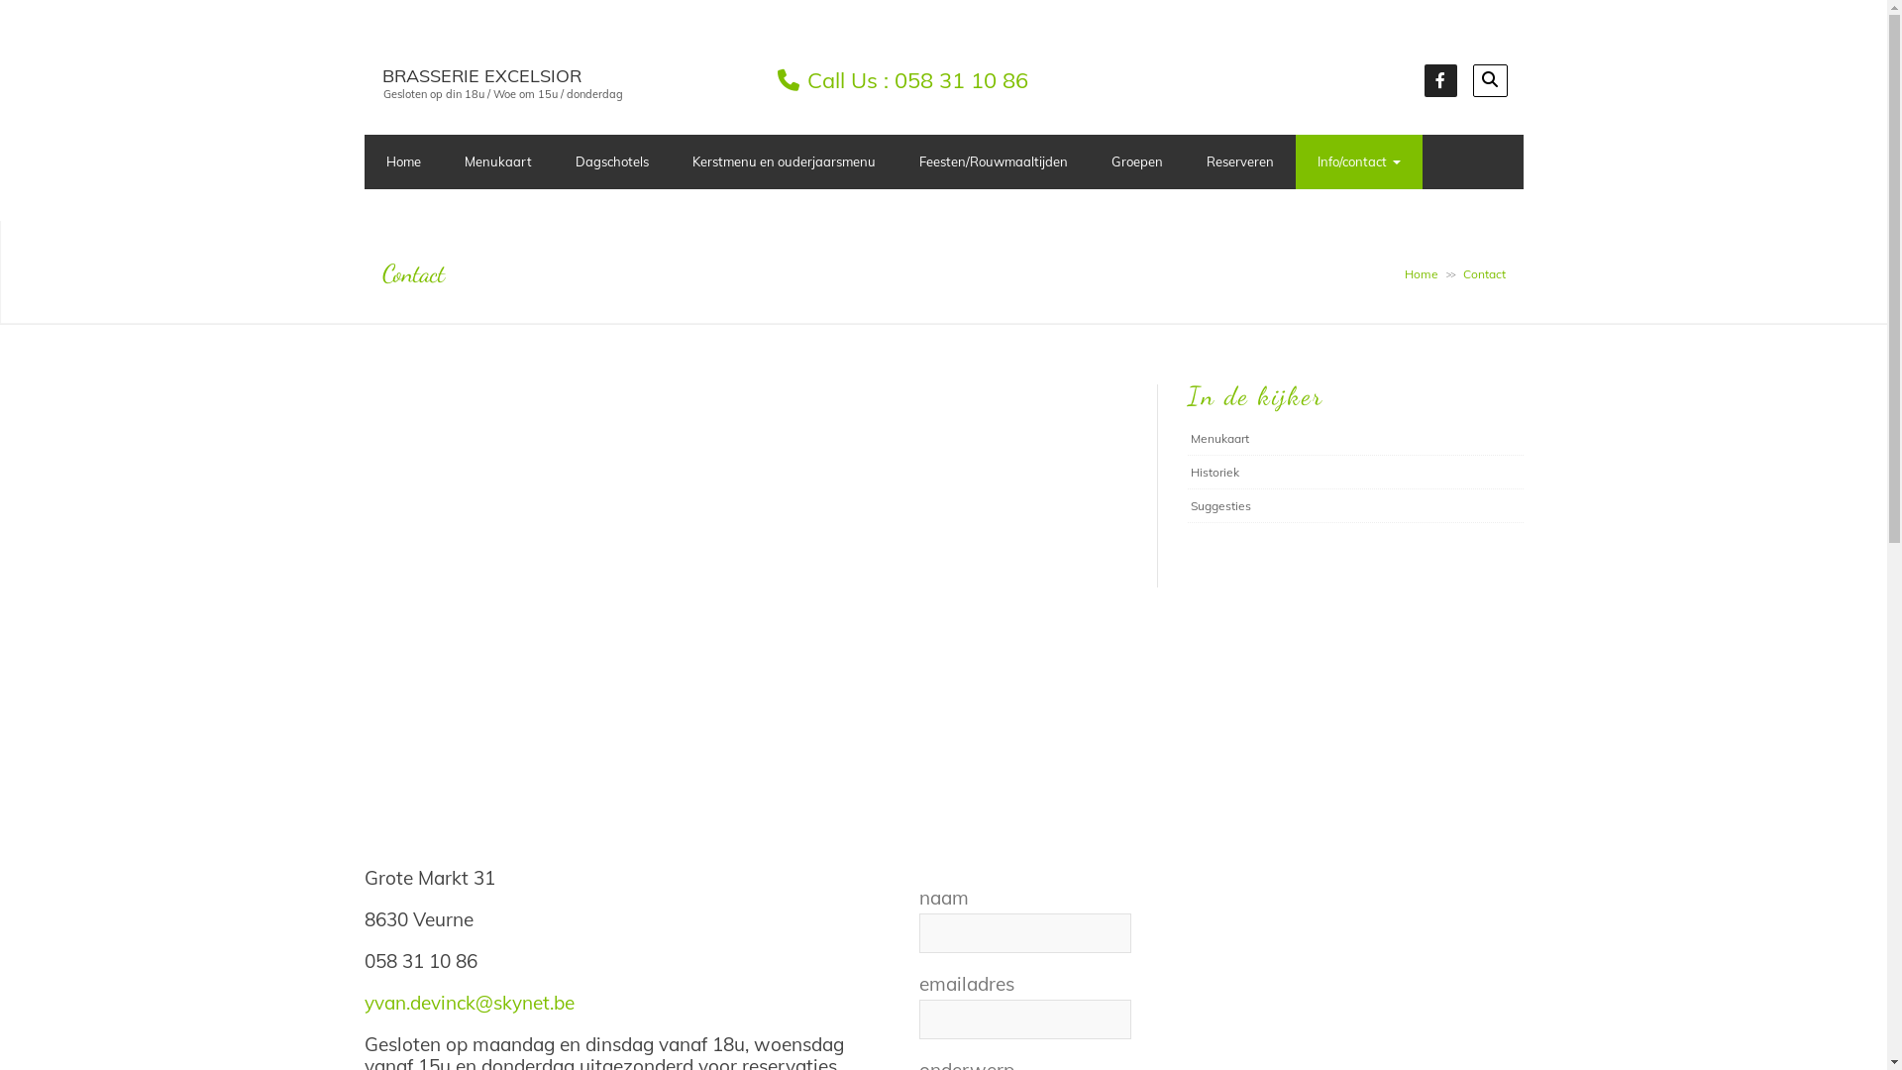 The image size is (1902, 1070). What do you see at coordinates (1490, 81) in the screenshot?
I see `search` at bounding box center [1490, 81].